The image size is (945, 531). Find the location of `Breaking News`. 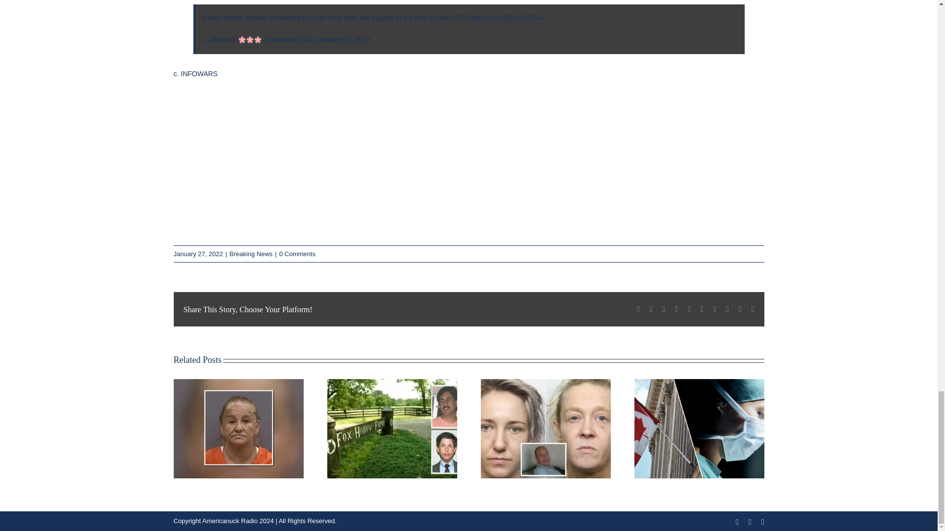

Breaking News is located at coordinates (251, 254).